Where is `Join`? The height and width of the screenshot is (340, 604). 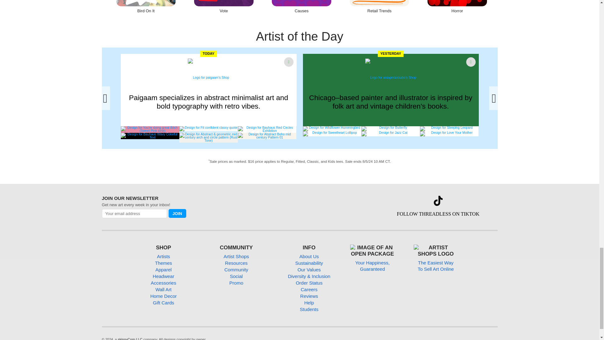 Join is located at coordinates (177, 213).